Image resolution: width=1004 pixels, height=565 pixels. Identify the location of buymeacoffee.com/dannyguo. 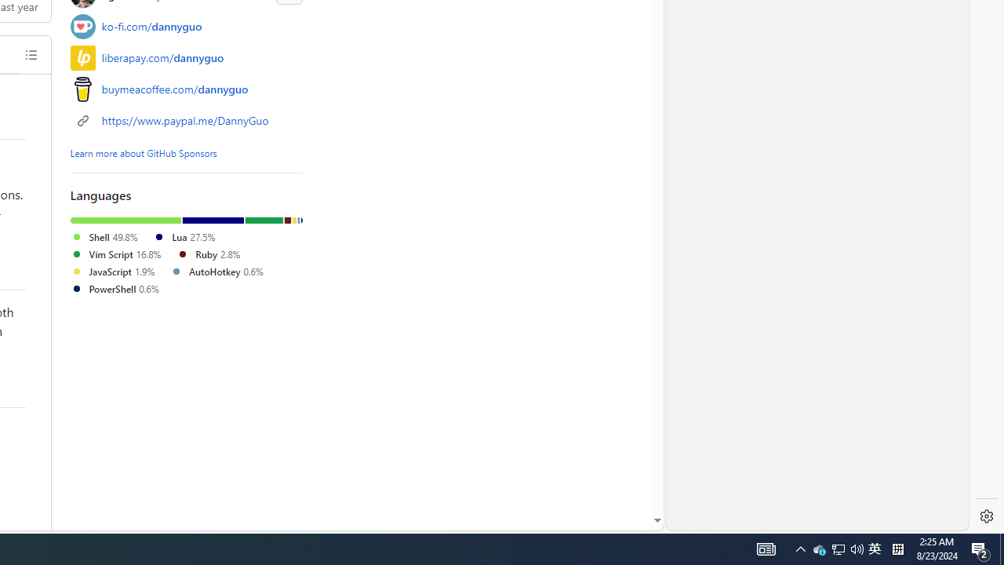
(187, 89).